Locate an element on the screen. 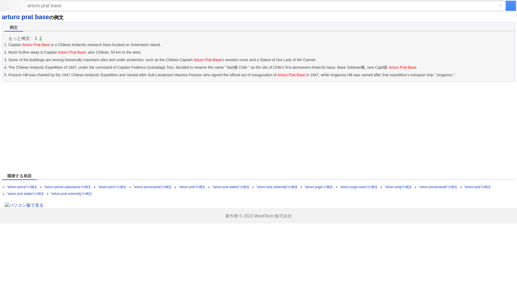 This screenshot has width=517, height=291. 2 is located at coordinates (41, 38).